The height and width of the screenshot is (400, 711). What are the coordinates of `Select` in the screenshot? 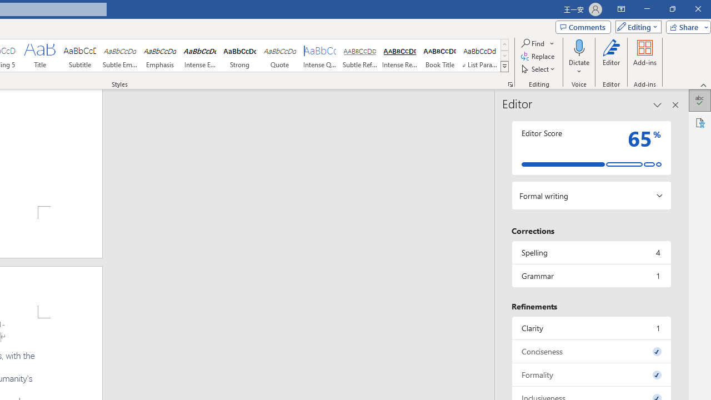 It's located at (539, 69).